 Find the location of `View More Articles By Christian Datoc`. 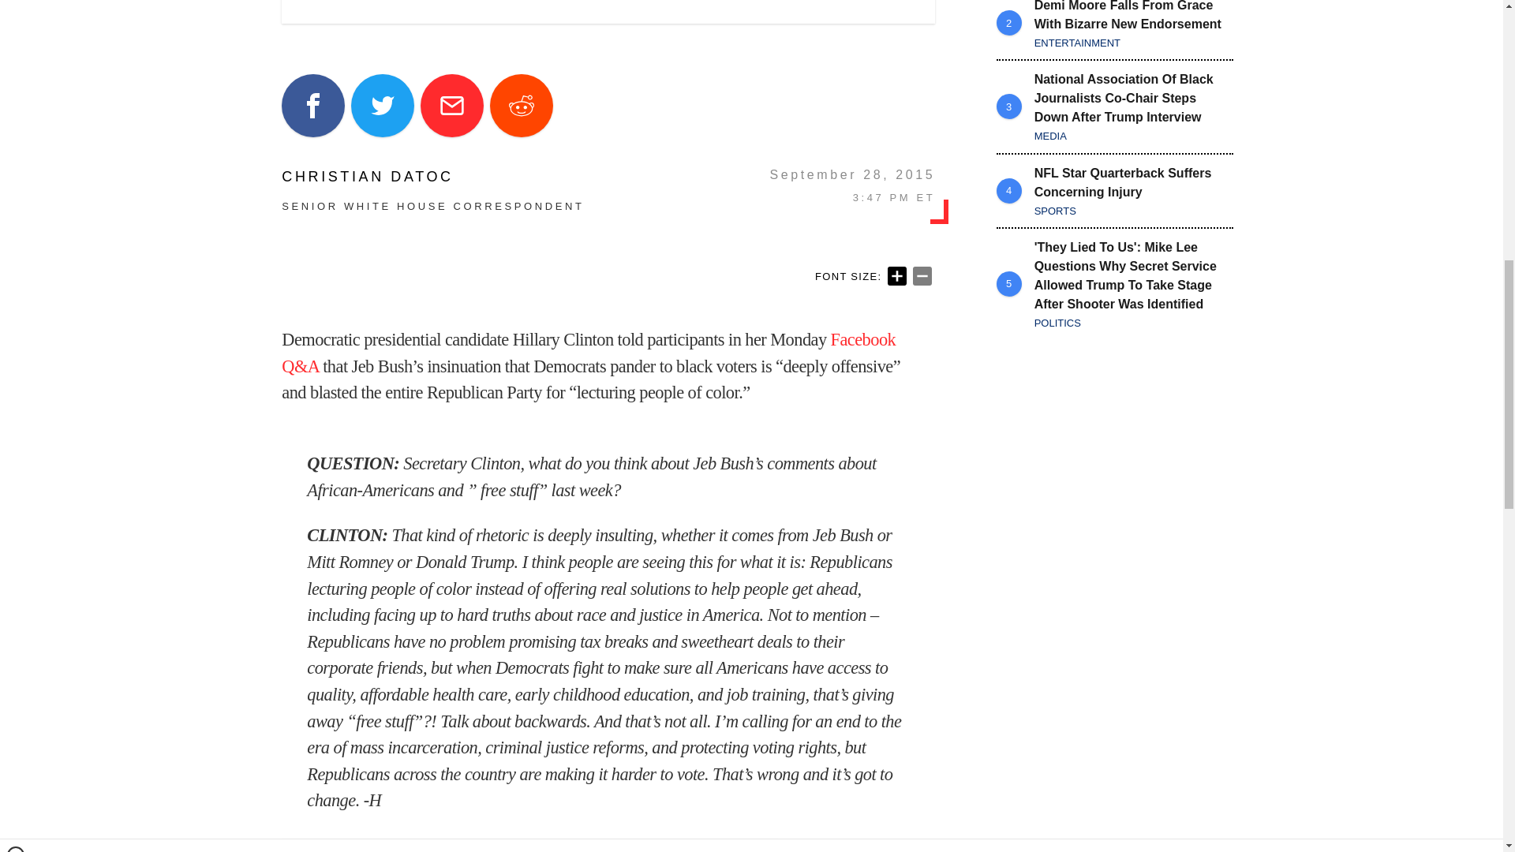

View More Articles By Christian Datoc is located at coordinates (432, 177).